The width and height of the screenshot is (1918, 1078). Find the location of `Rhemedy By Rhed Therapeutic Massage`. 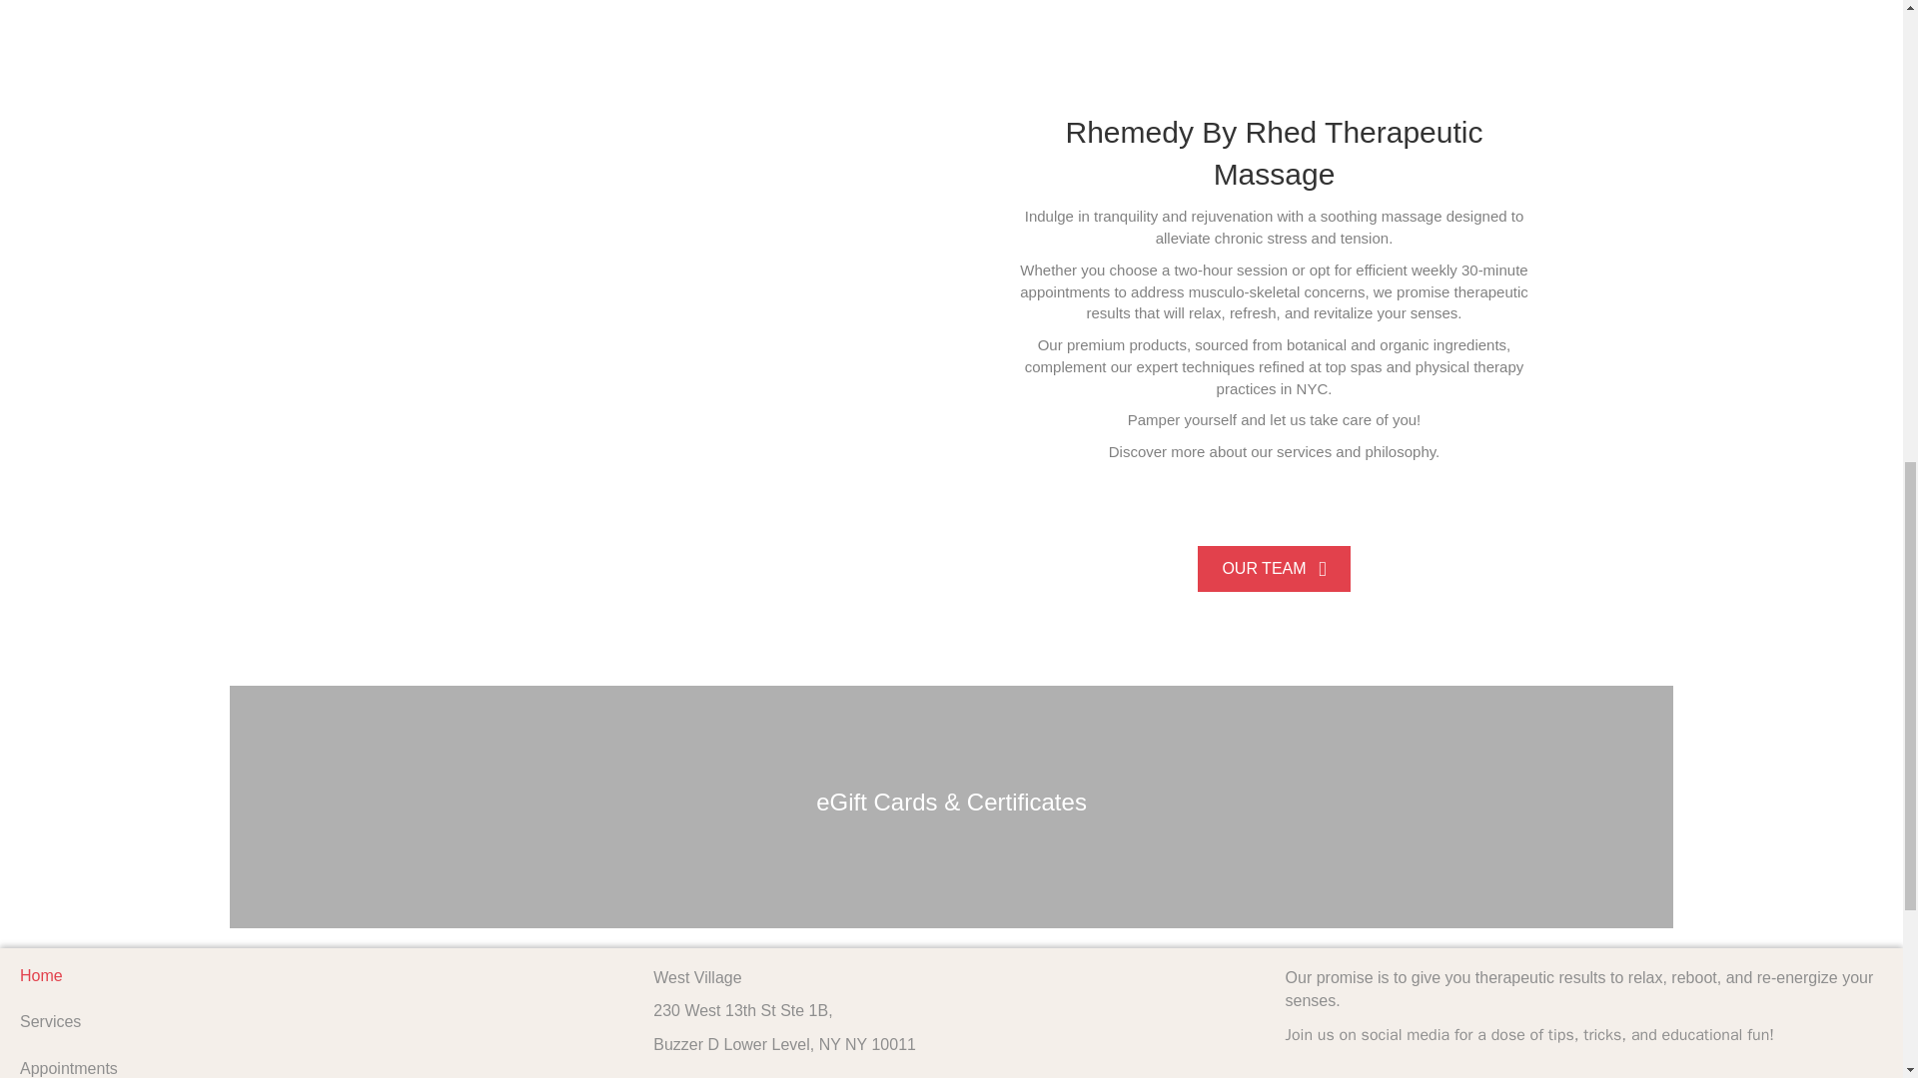

Rhemedy By Rhed Therapeutic Massage is located at coordinates (1273, 153).